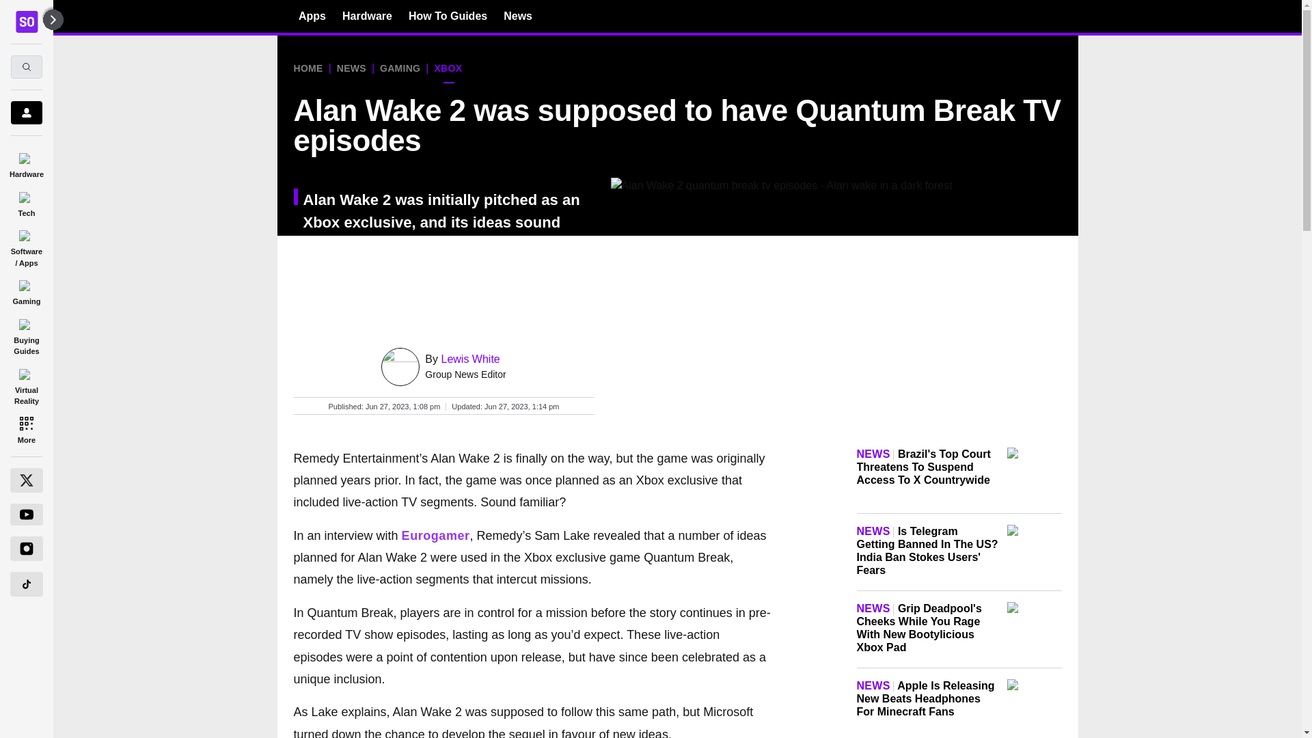  Describe the element at coordinates (26, 290) in the screenshot. I see `Gaming` at that location.